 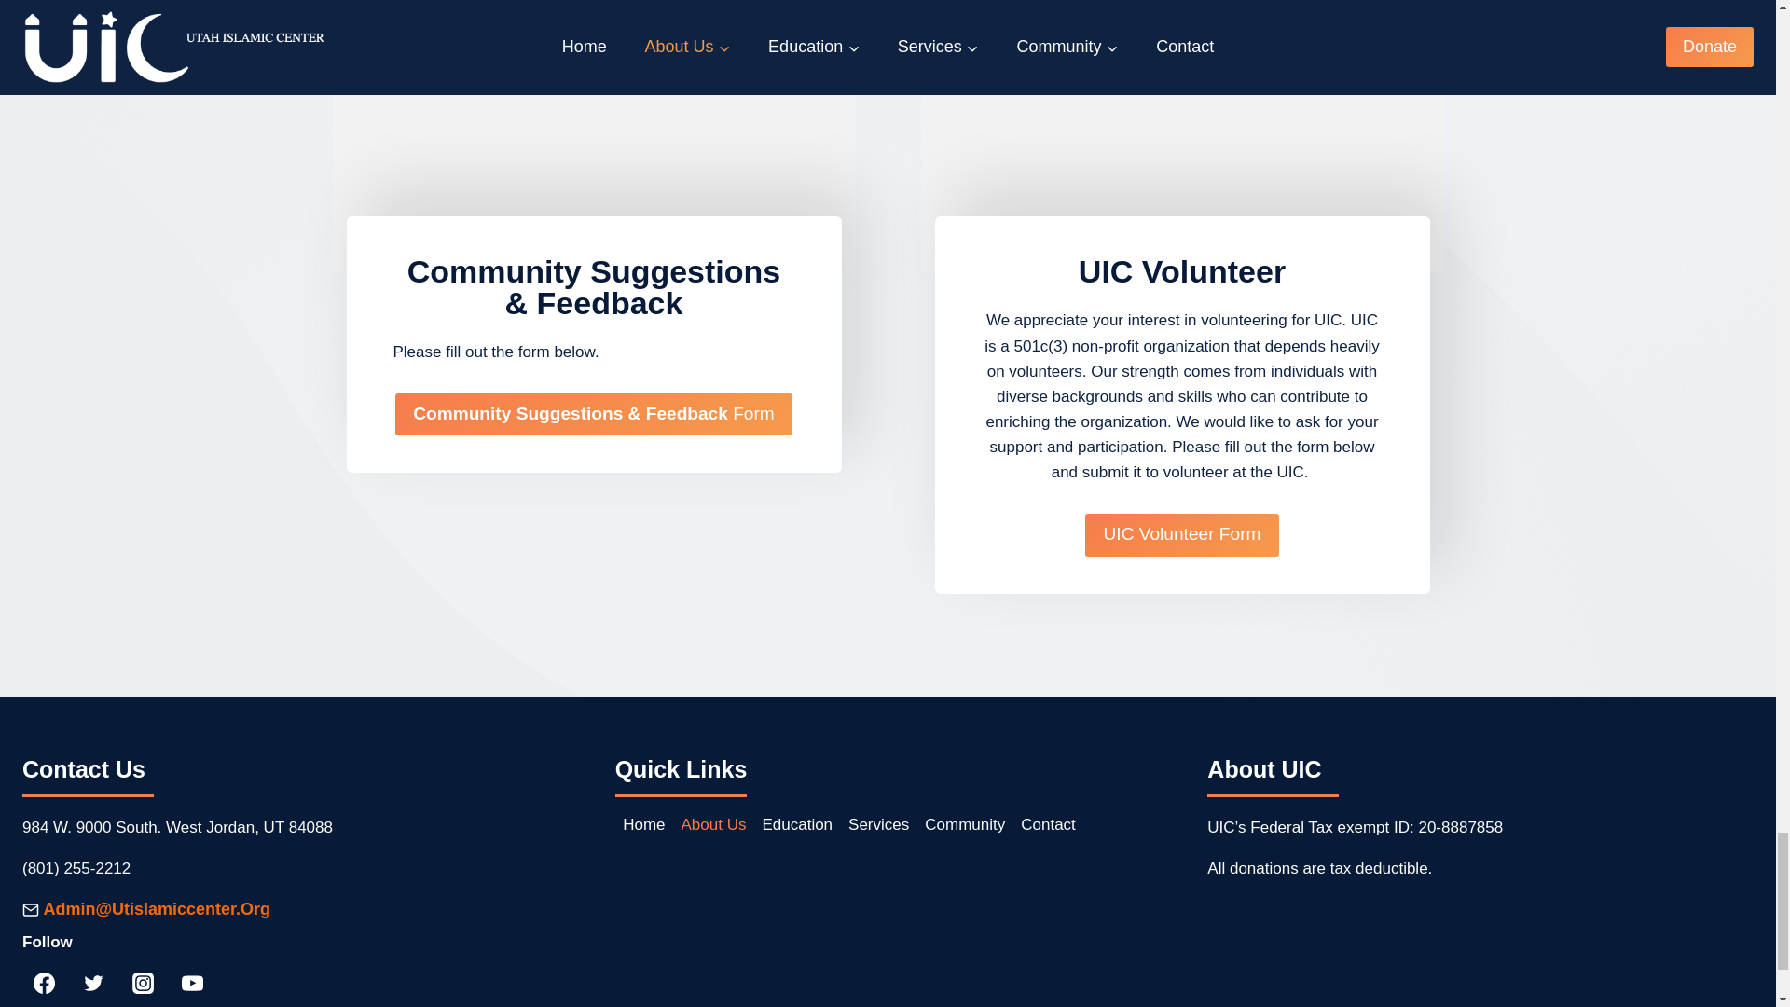 I want to click on Home, so click(x=643, y=824).